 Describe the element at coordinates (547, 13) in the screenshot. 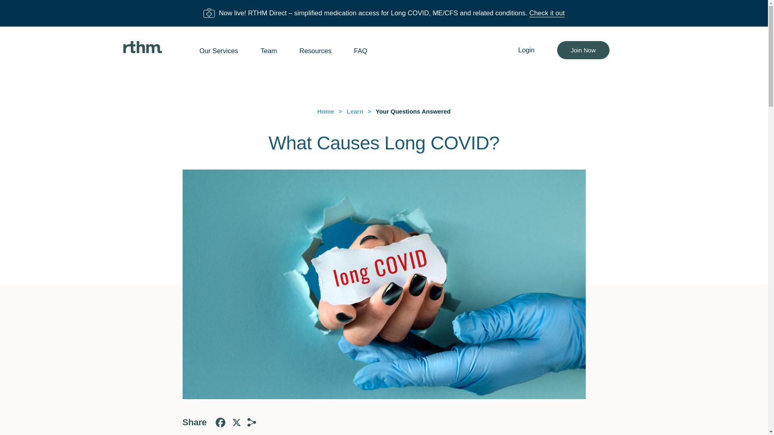

I see `Check it out` at that location.